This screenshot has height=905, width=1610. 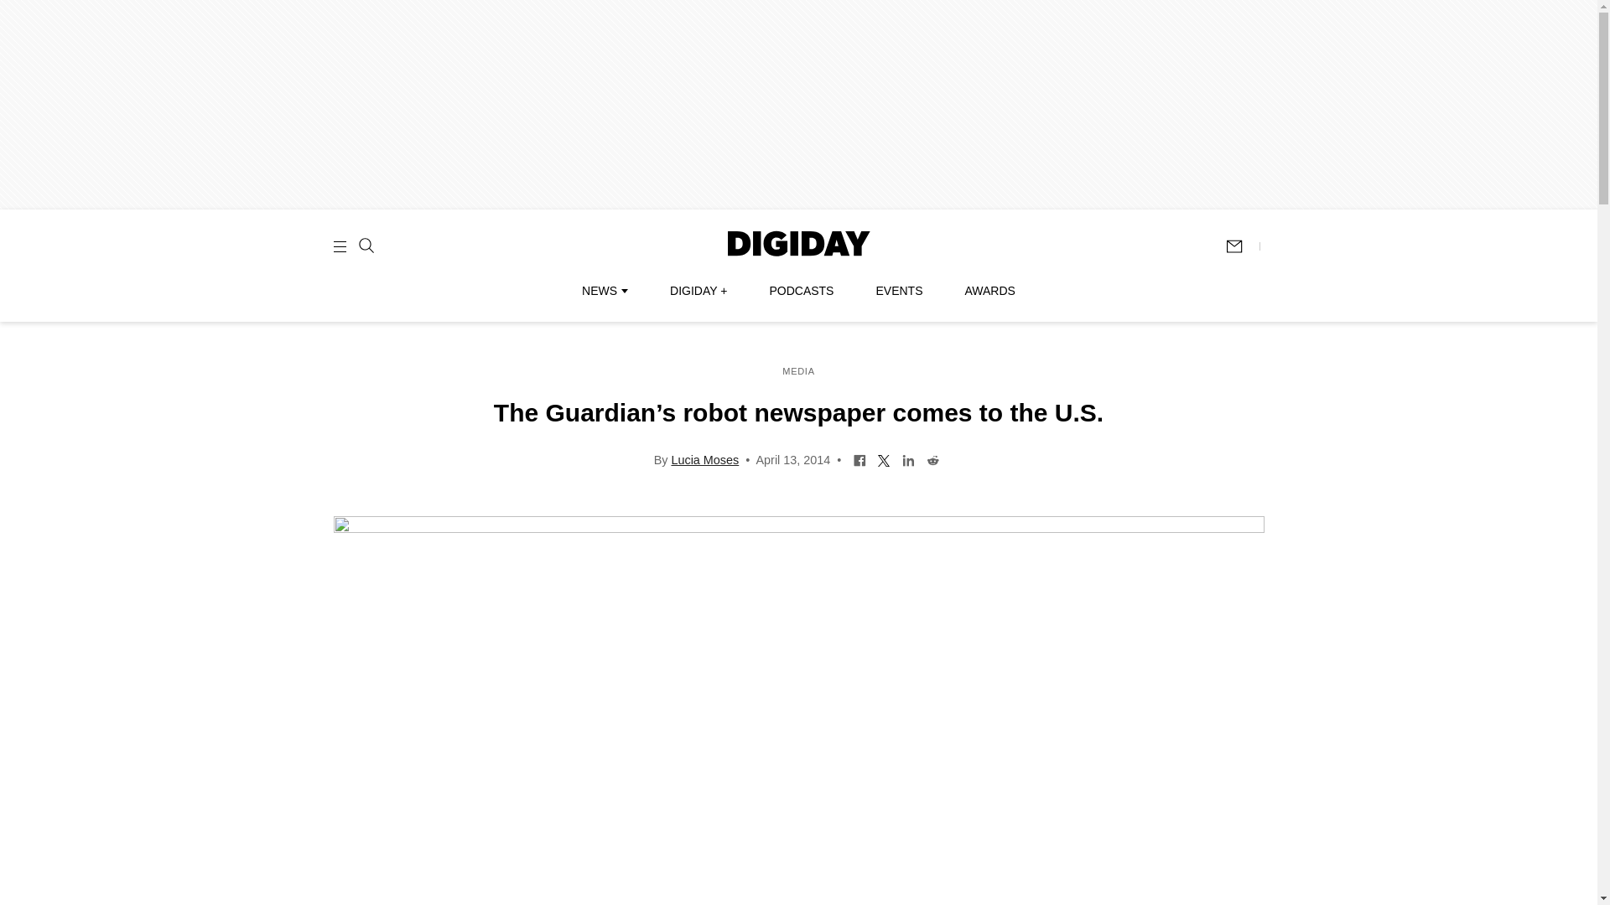 What do you see at coordinates (909, 459) in the screenshot?
I see `Share on LinkedIn` at bounding box center [909, 459].